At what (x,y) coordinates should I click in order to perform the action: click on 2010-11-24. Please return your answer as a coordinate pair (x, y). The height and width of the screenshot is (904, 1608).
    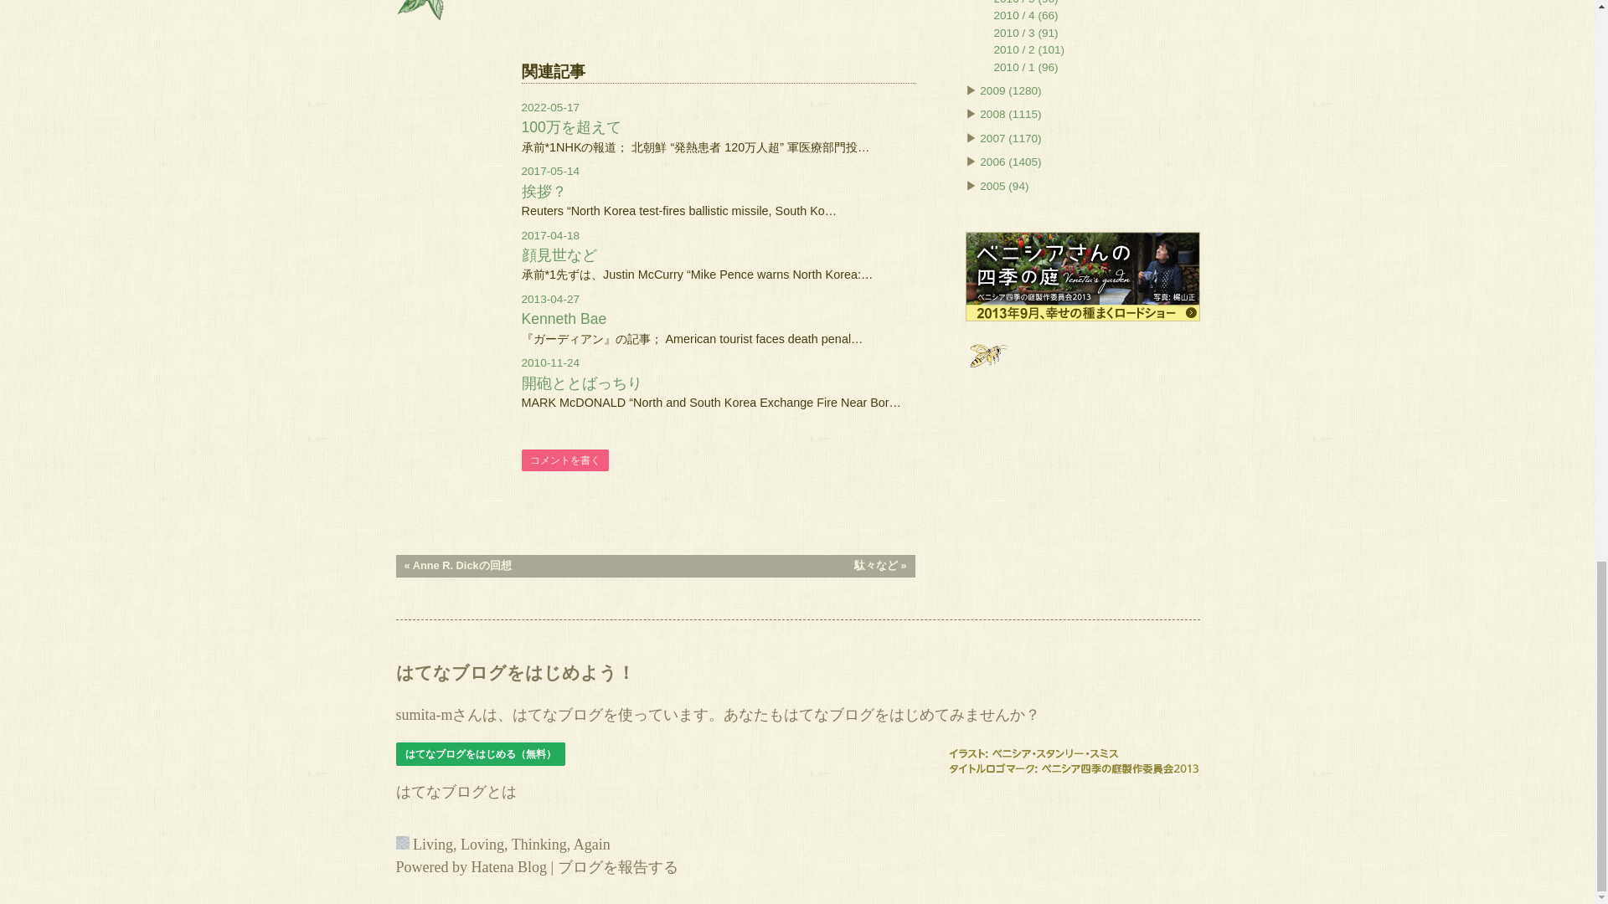
    Looking at the image, I should click on (549, 362).